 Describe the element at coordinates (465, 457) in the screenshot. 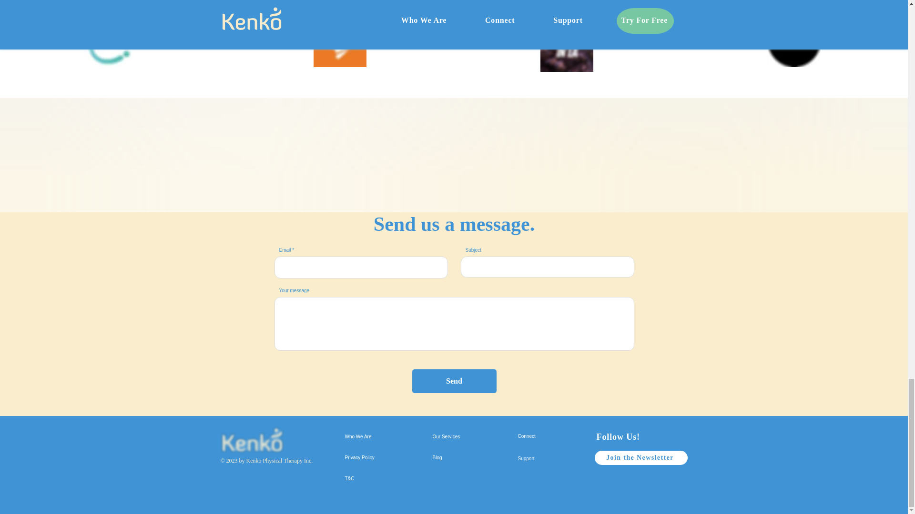

I see `Blog` at that location.